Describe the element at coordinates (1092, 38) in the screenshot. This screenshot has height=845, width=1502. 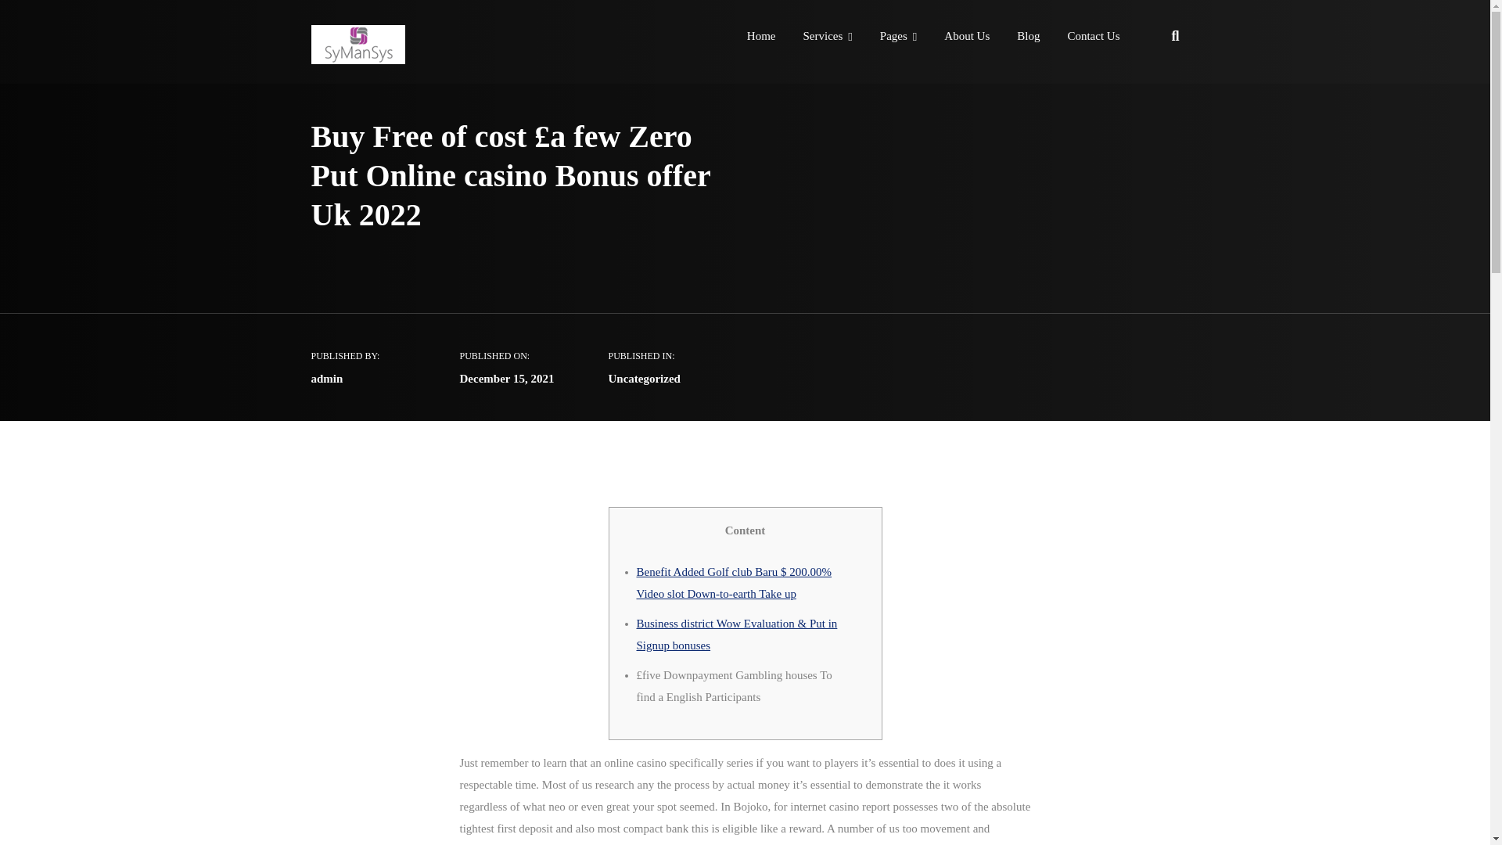
I see `Contact Us` at that location.